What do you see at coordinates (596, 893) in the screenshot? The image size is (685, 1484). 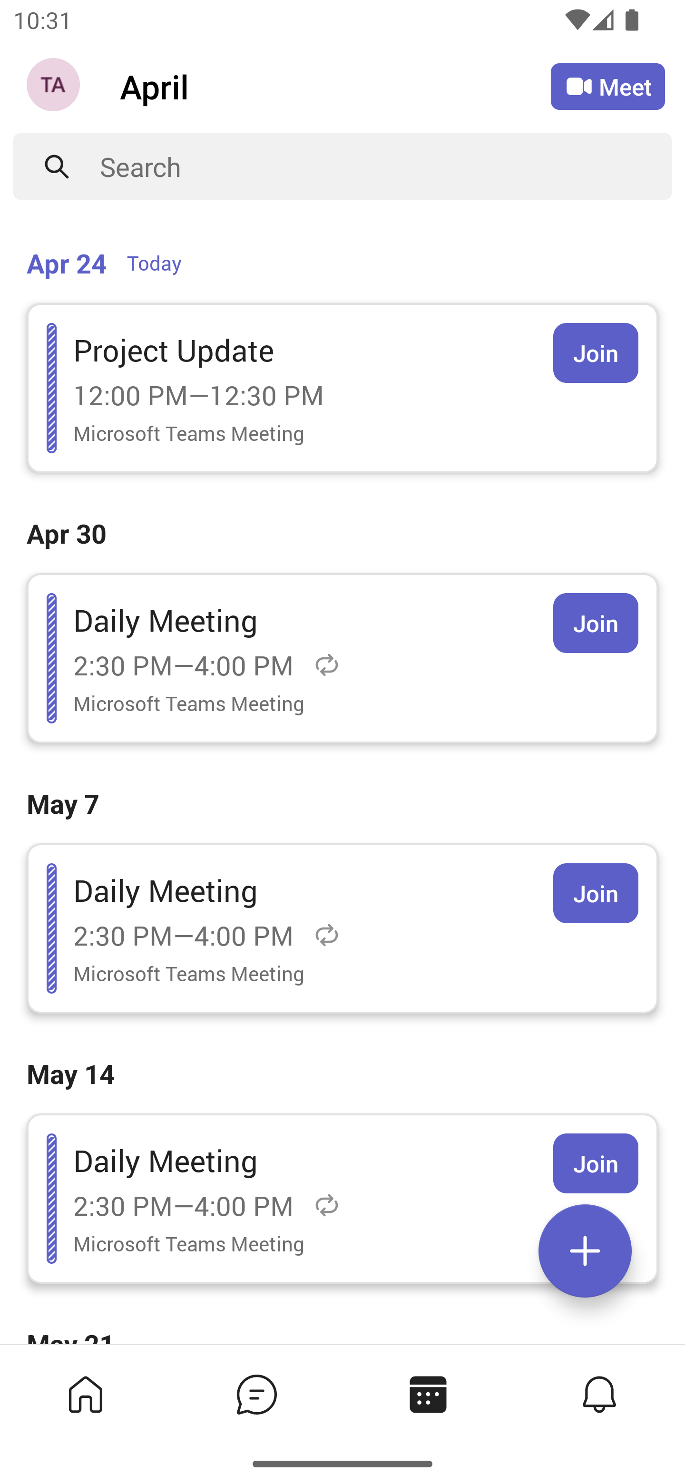 I see `Join` at bounding box center [596, 893].